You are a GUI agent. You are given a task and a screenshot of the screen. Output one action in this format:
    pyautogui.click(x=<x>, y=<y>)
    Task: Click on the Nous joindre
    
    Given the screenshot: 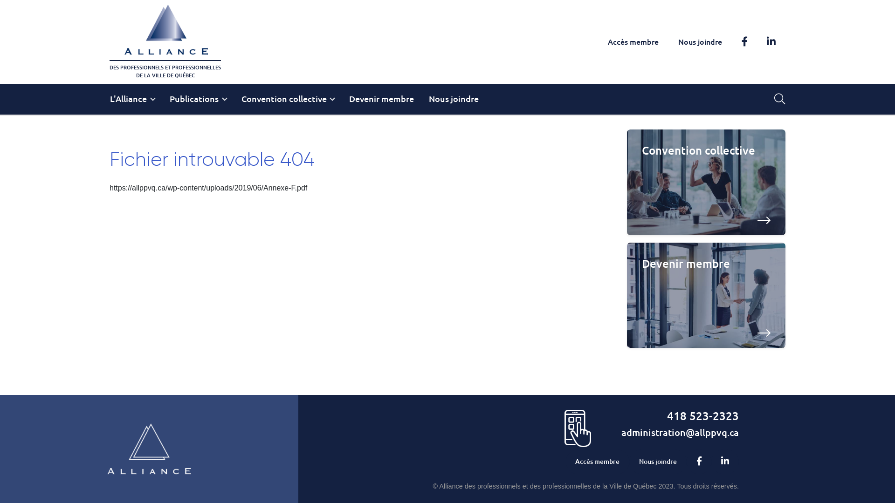 What is the action you would take?
    pyautogui.click(x=700, y=42)
    